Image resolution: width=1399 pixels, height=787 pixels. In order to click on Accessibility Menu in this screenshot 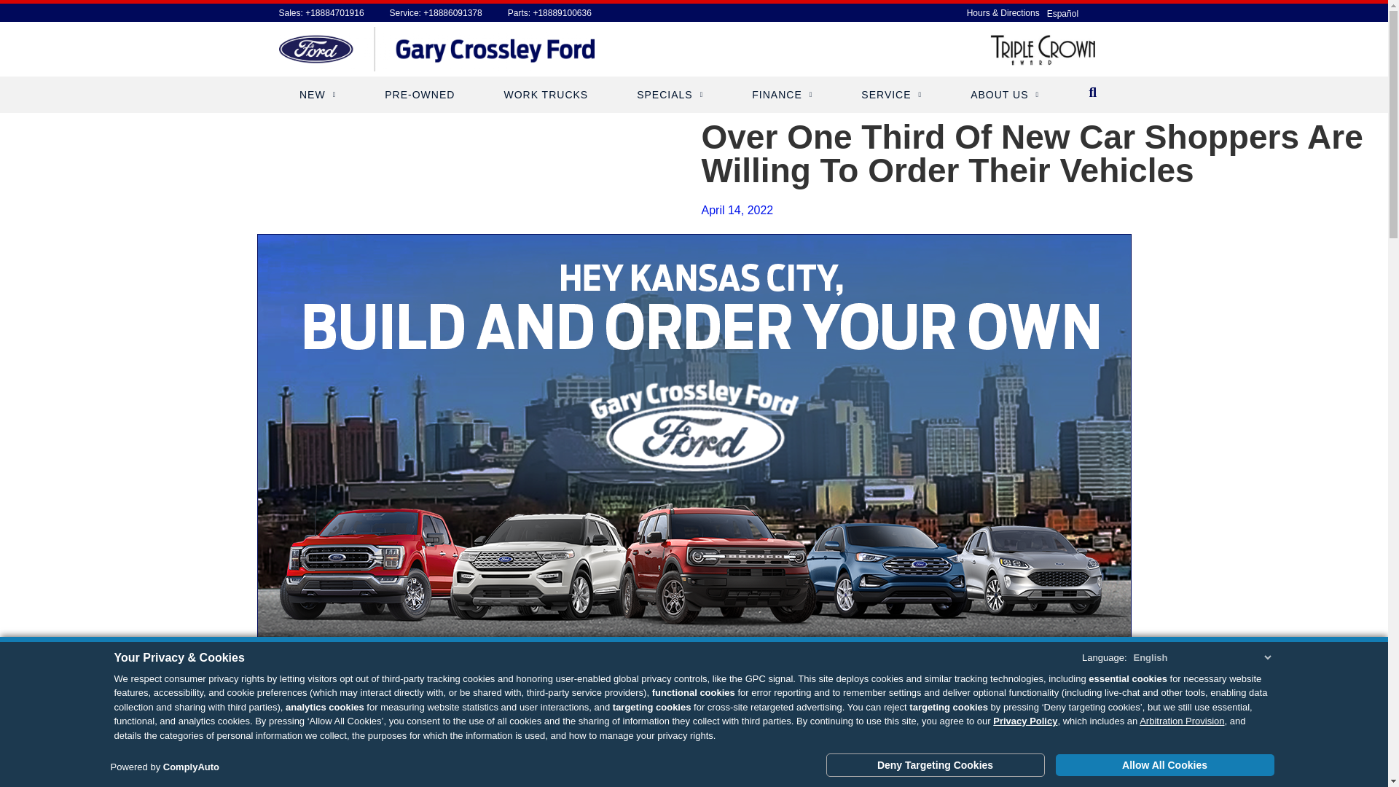, I will do `click(26, 761)`.